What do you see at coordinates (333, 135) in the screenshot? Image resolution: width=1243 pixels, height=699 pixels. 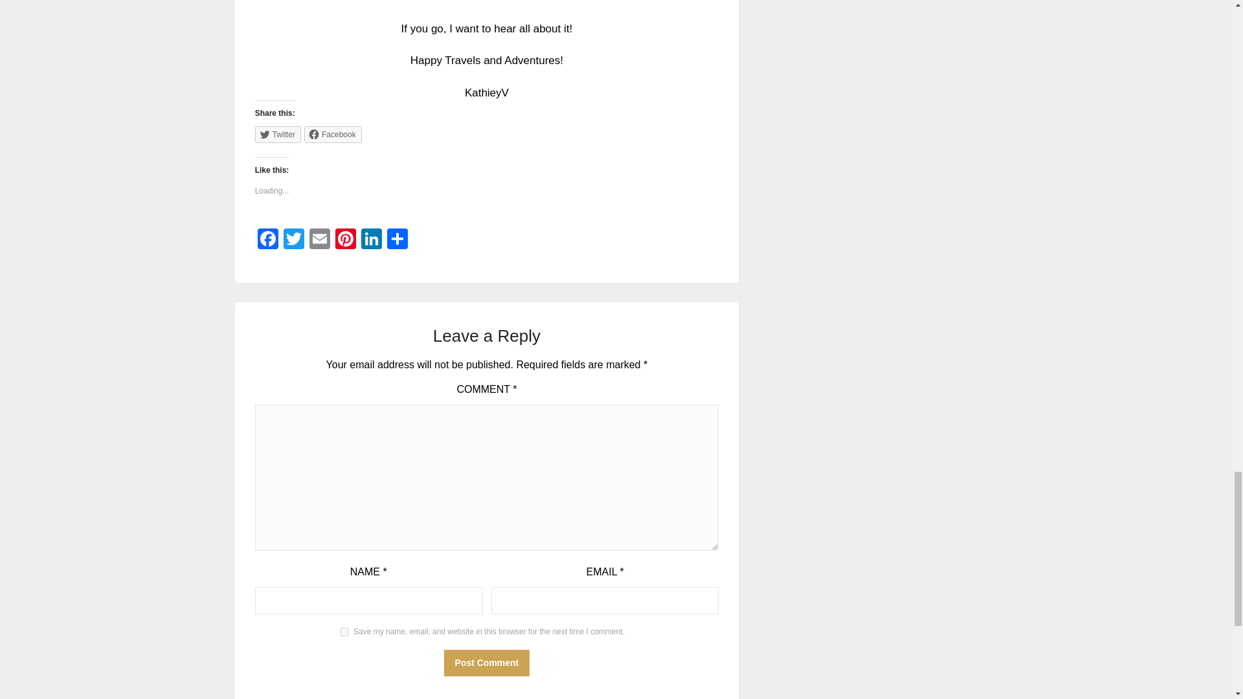 I see `Click to share on Facebook` at bounding box center [333, 135].